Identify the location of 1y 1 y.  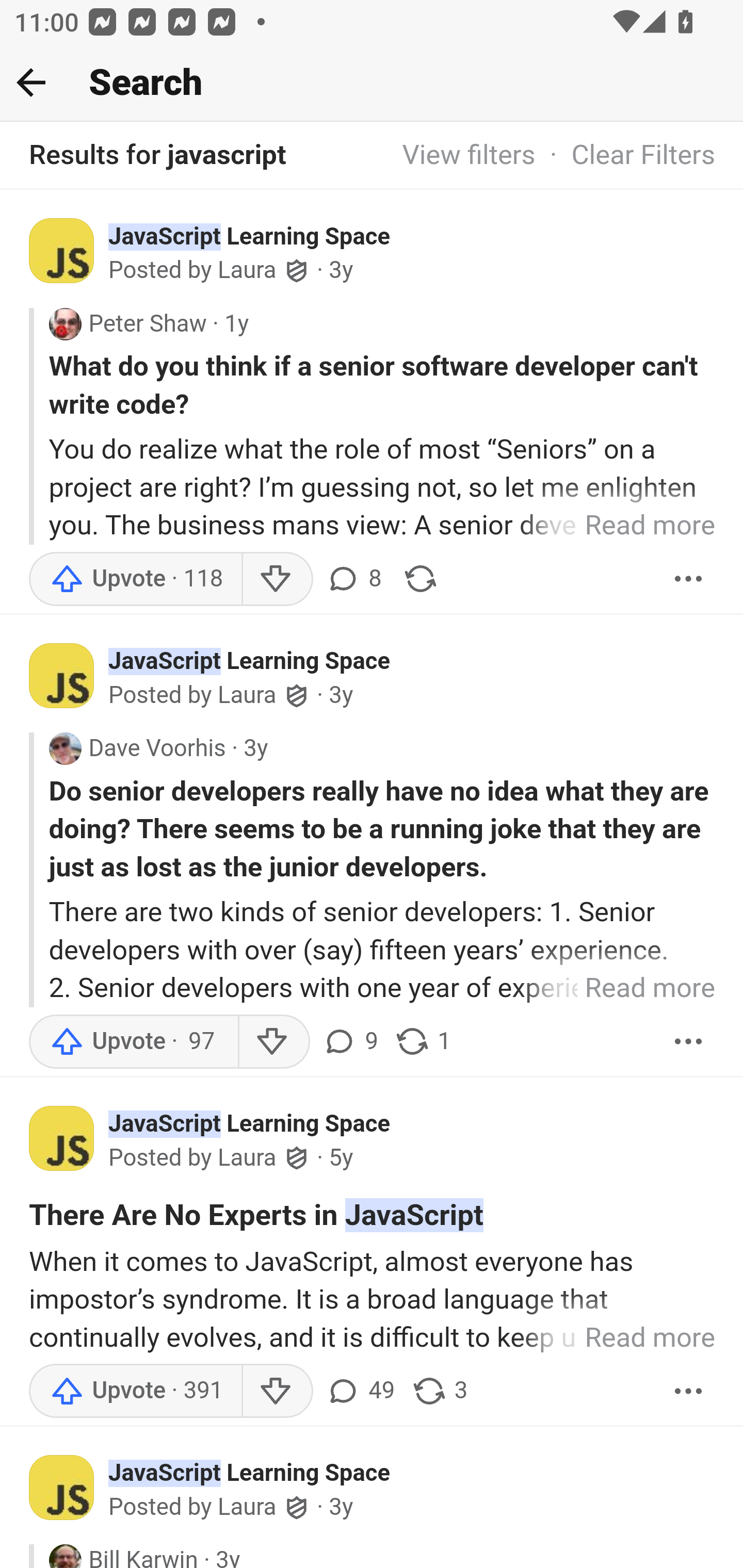
(236, 323).